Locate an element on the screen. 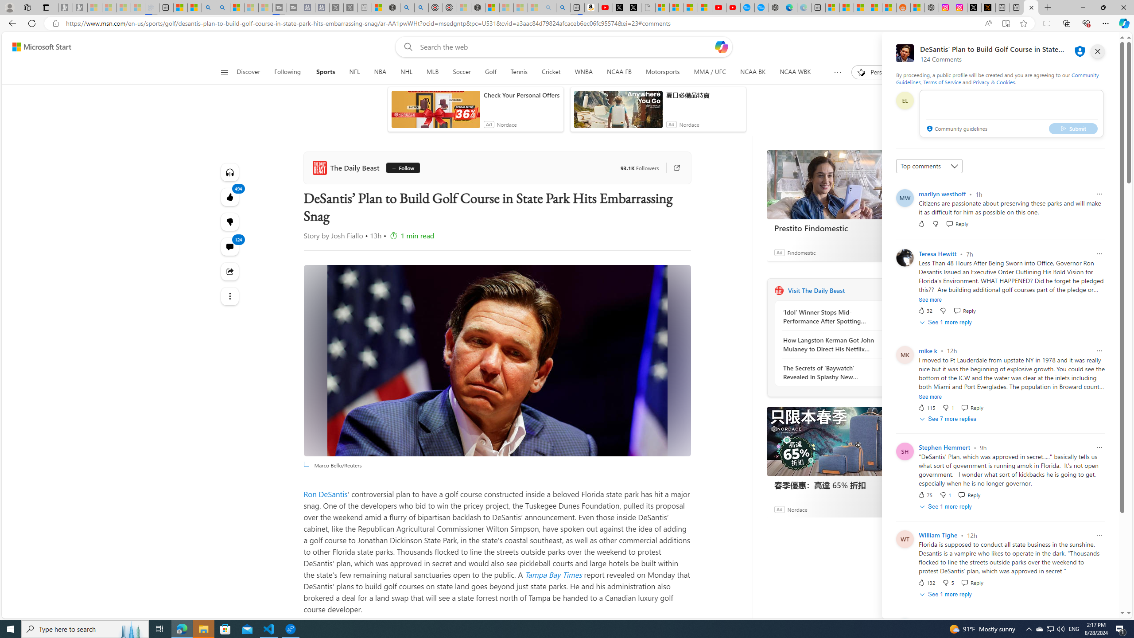  Listen to this article is located at coordinates (230, 172).